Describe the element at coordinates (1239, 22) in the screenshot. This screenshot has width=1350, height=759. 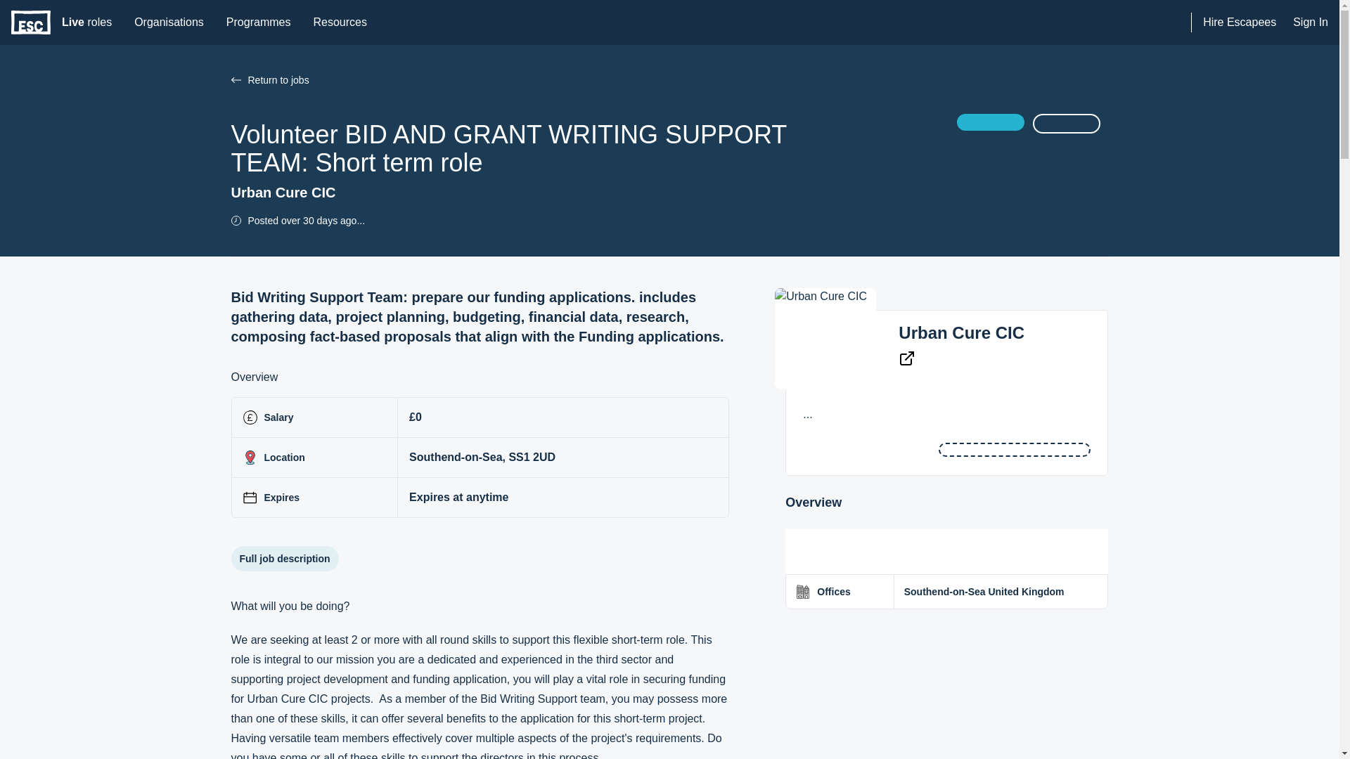
I see `Hire Escapees` at that location.